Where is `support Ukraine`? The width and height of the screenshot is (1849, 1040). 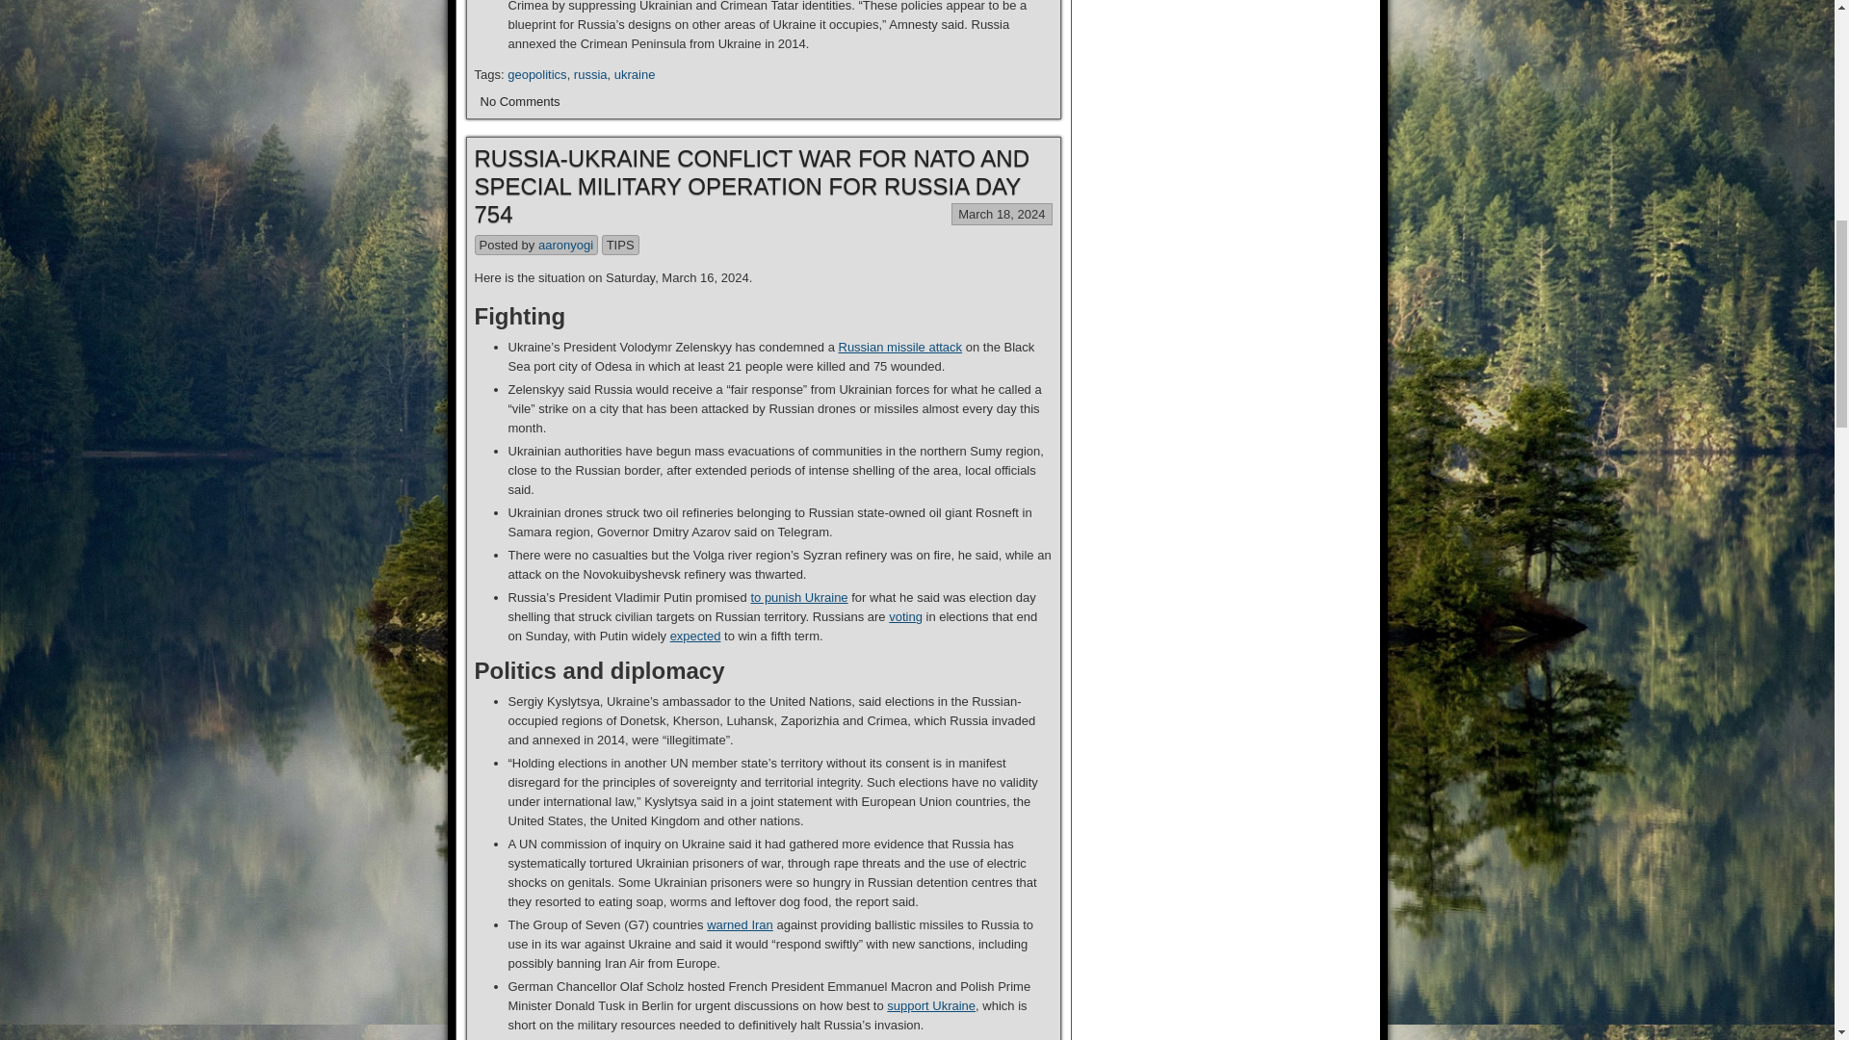
support Ukraine is located at coordinates (931, 1005).